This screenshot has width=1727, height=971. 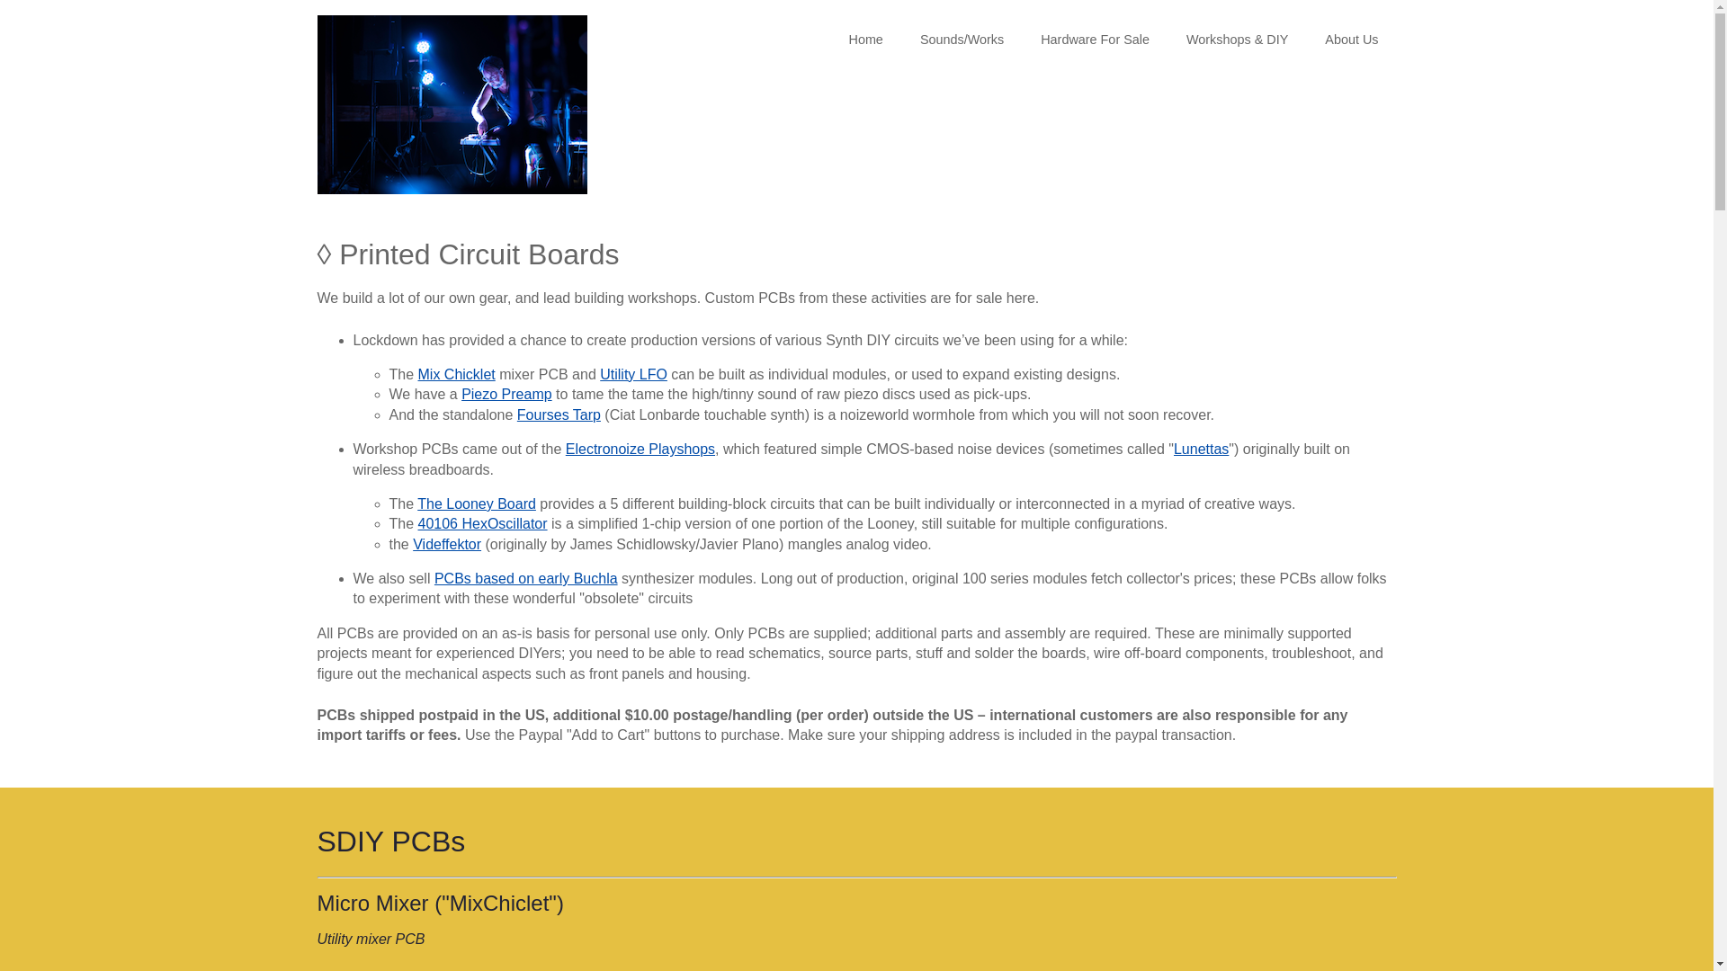 I want to click on About Us, so click(x=1351, y=39).